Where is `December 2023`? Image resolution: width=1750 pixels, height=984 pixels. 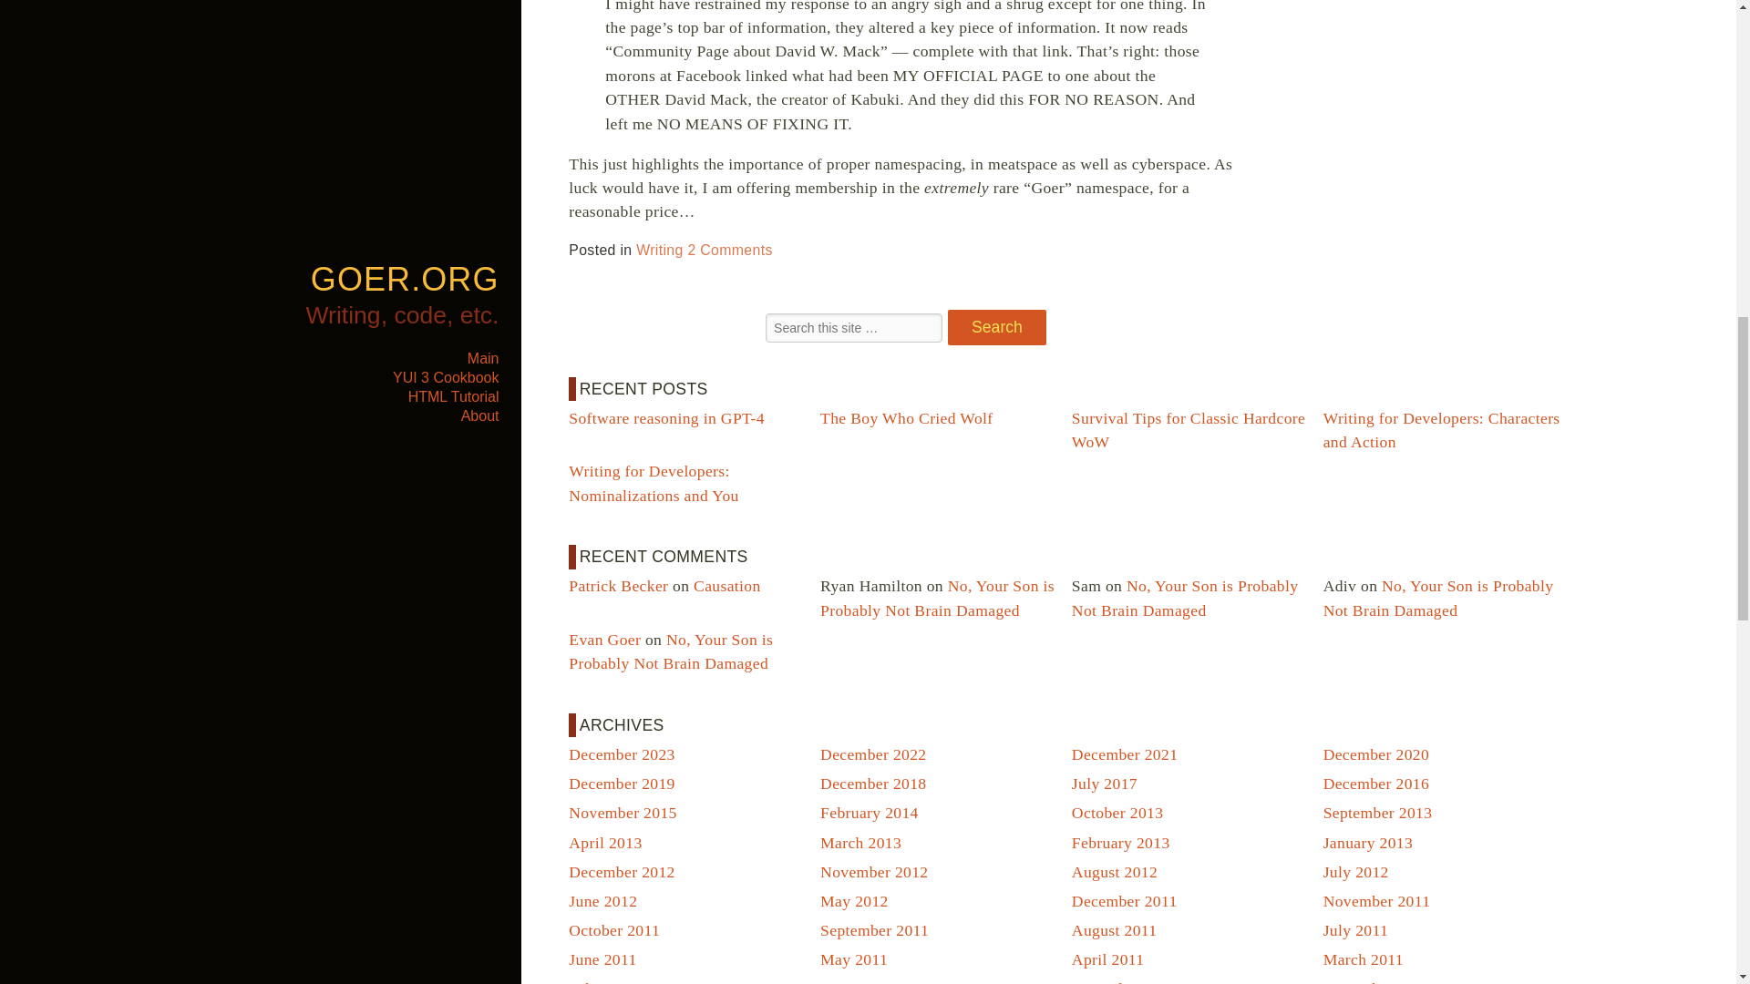
December 2023 is located at coordinates (622, 754).